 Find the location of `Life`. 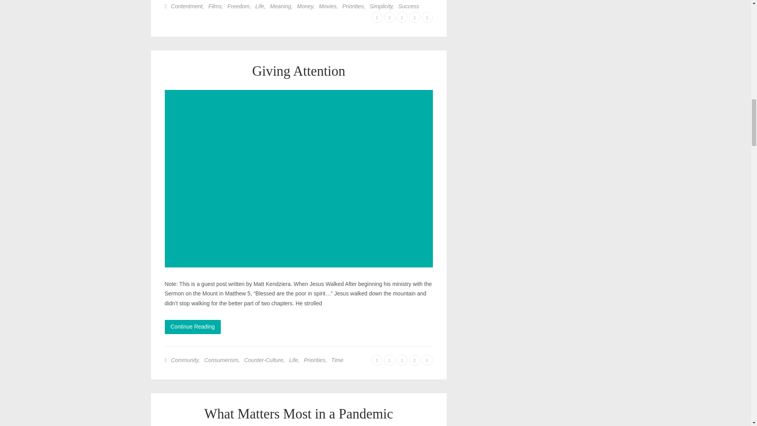

Life is located at coordinates (260, 6).